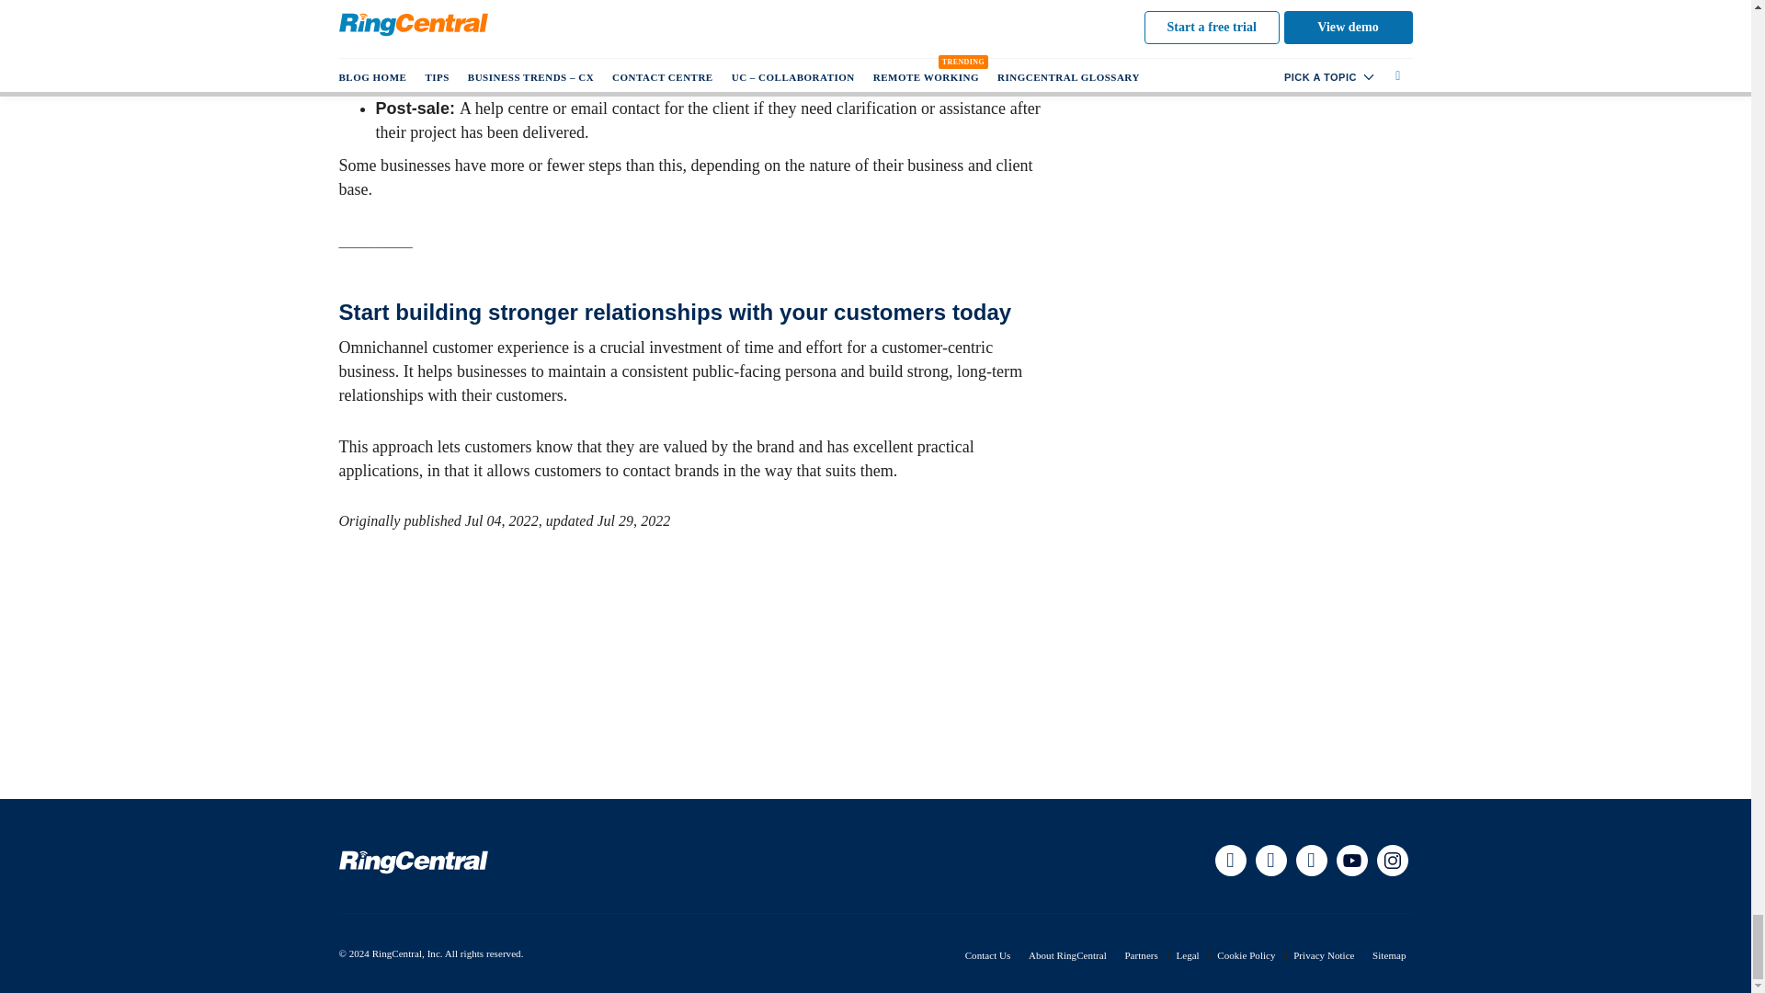 The height and width of the screenshot is (993, 1765). What do you see at coordinates (1186, 954) in the screenshot?
I see `Legal` at bounding box center [1186, 954].